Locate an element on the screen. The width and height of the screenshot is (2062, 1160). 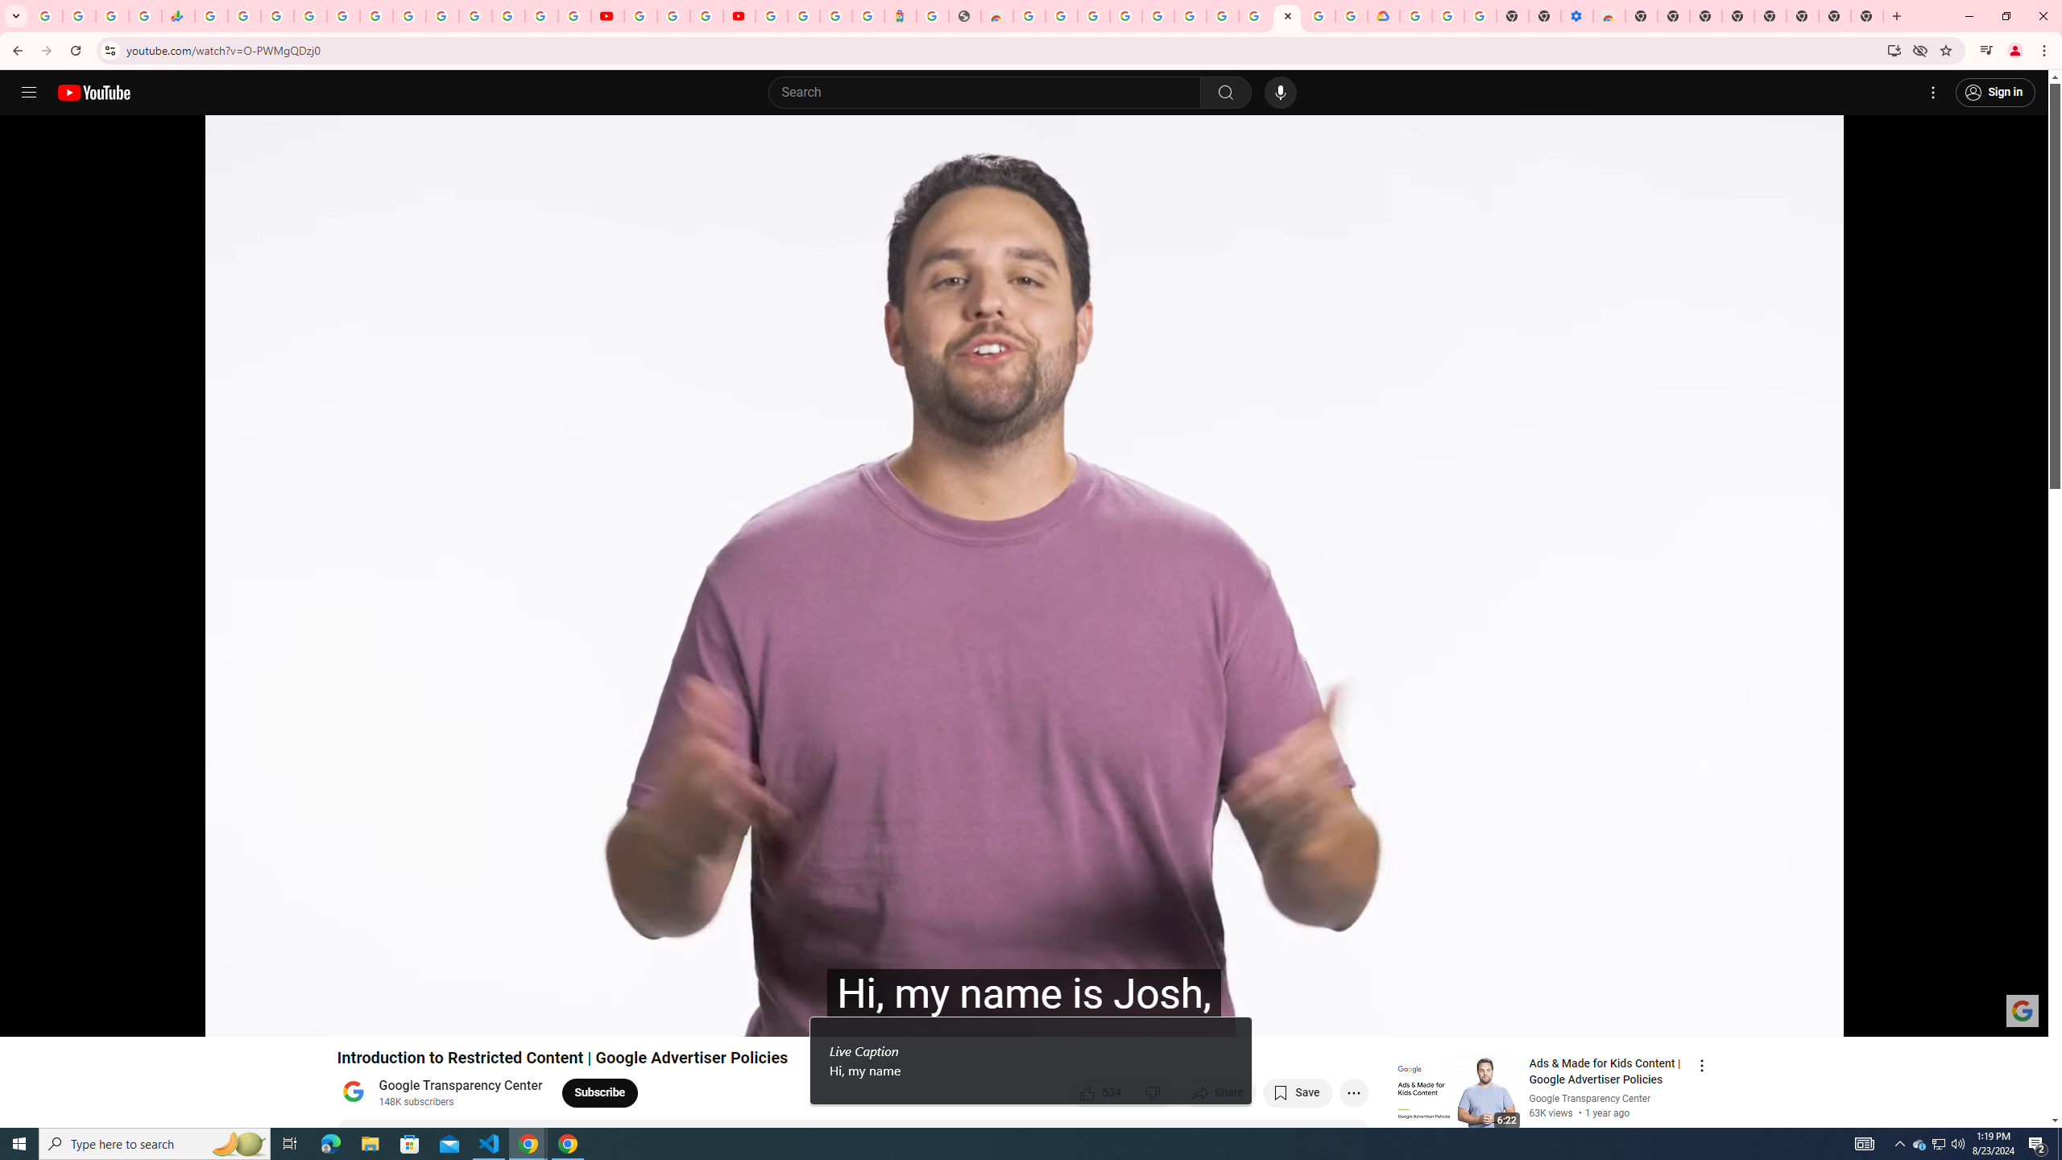
Google Workspace Admin Community is located at coordinates (47, 16).